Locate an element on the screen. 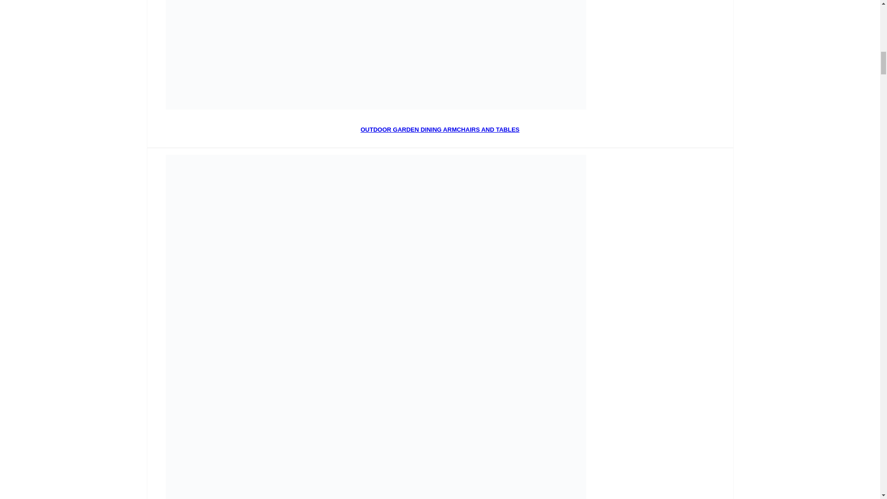  OUTDOOR GARDEN DINING ARMCHAIRS AND TABLES is located at coordinates (439, 129).